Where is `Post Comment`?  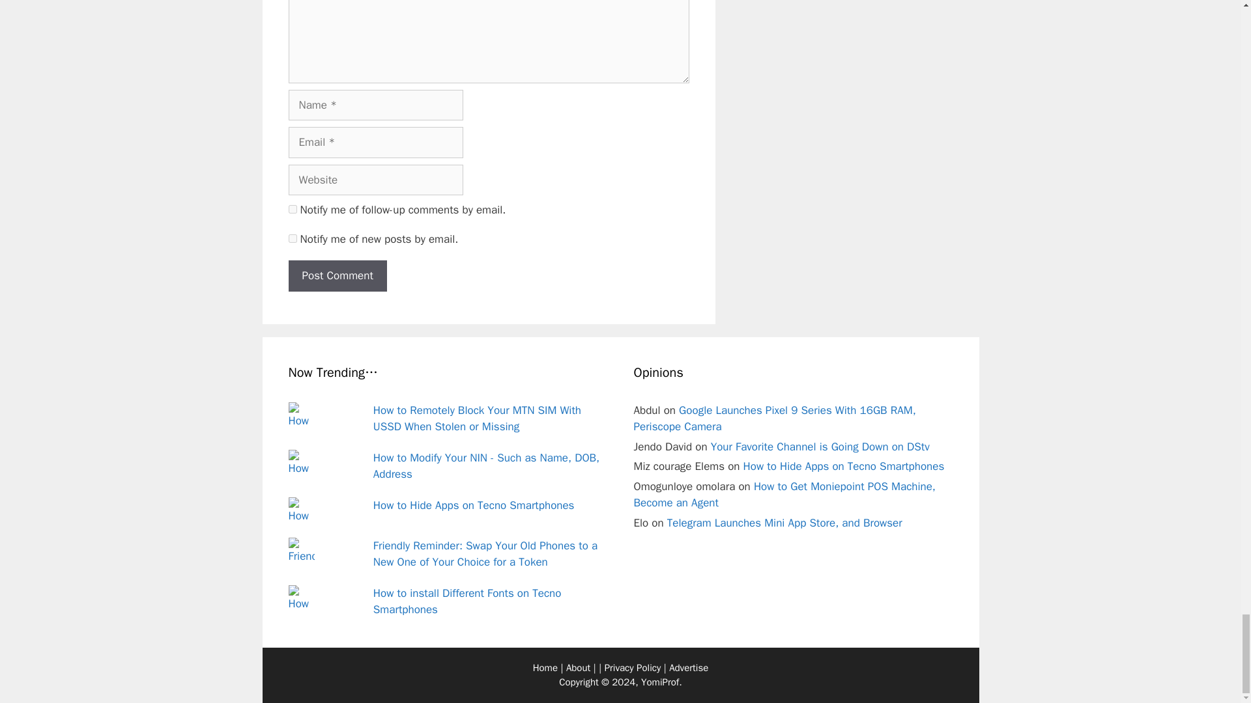 Post Comment is located at coordinates (337, 276).